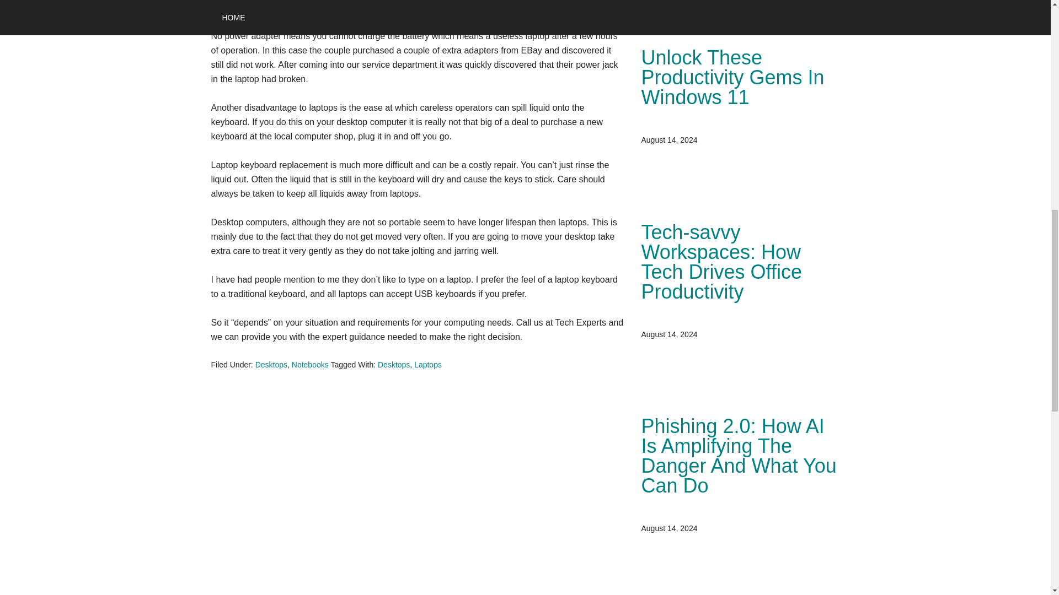 The width and height of the screenshot is (1059, 595). Describe the element at coordinates (271, 365) in the screenshot. I see `Desktops` at that location.